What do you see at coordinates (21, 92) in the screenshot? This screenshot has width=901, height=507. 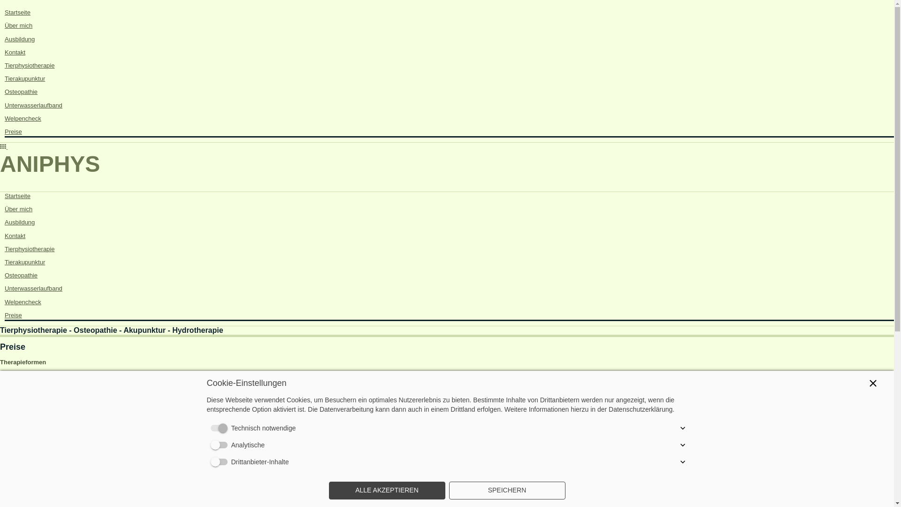 I see `Osteopathie` at bounding box center [21, 92].